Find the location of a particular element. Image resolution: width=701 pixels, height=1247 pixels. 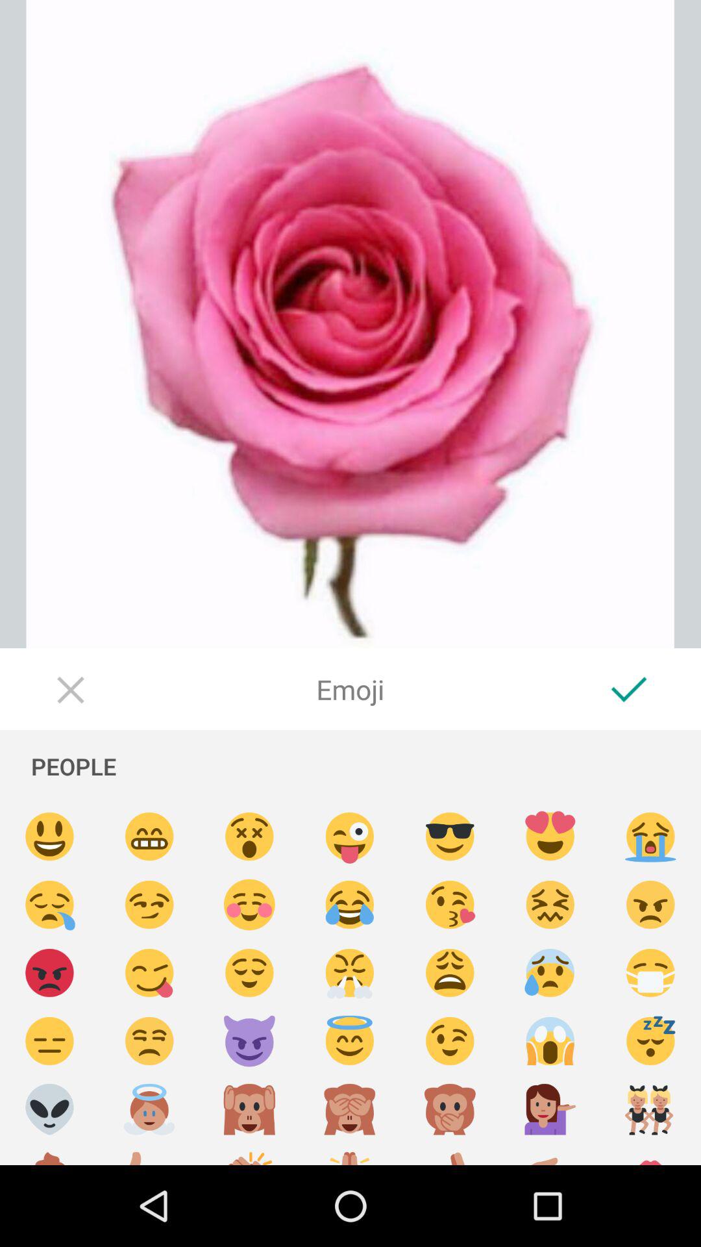

insert smiling emoji is located at coordinates (49, 837).